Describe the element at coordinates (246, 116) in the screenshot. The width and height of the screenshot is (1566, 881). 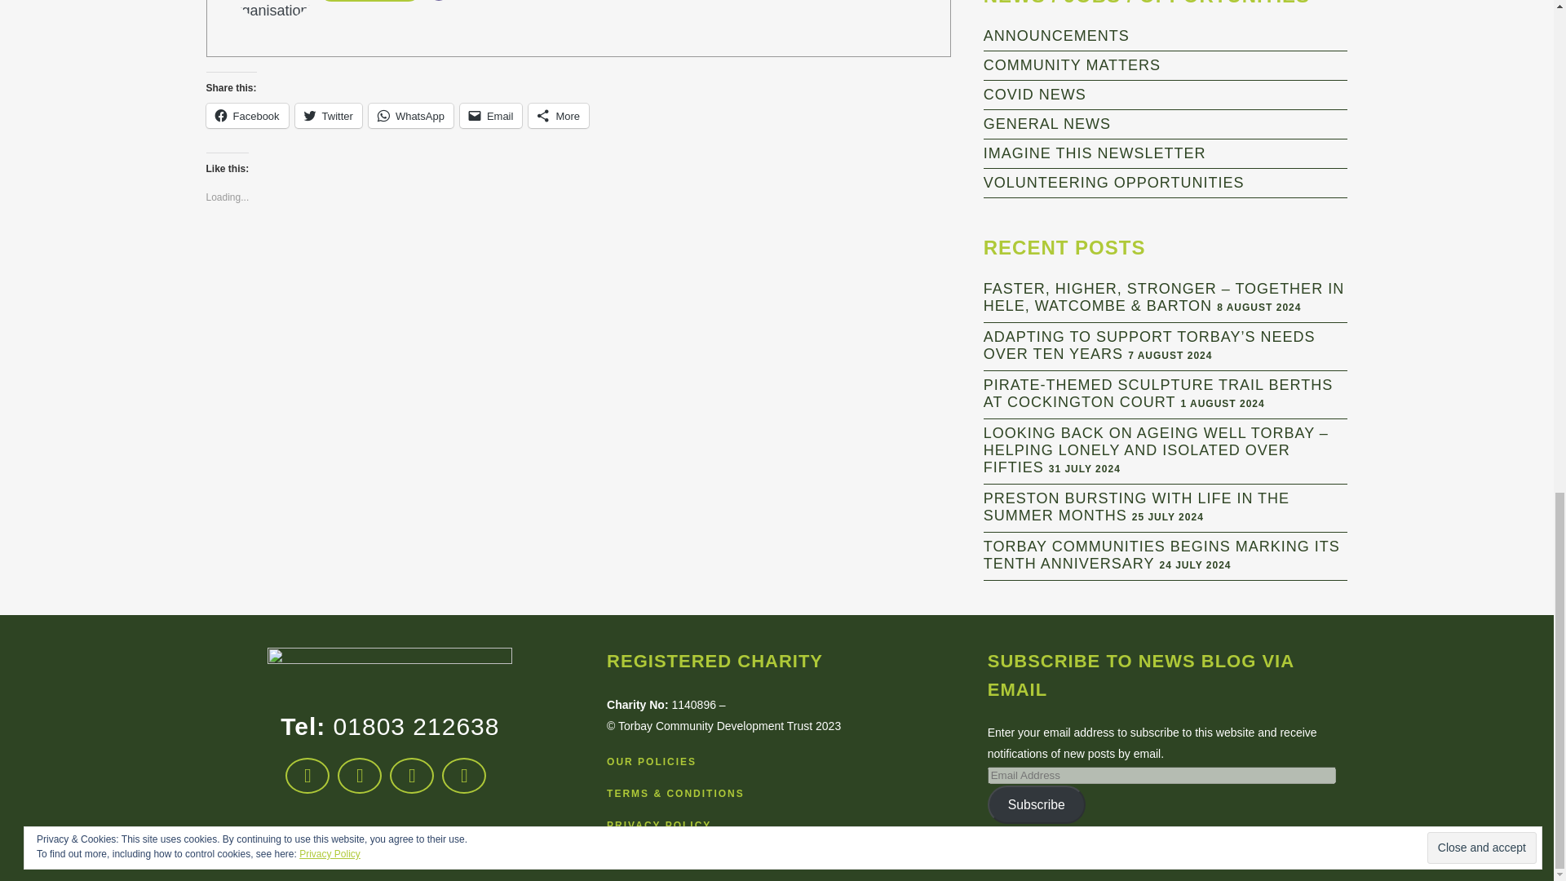
I see `Click to share on Facebook` at that location.